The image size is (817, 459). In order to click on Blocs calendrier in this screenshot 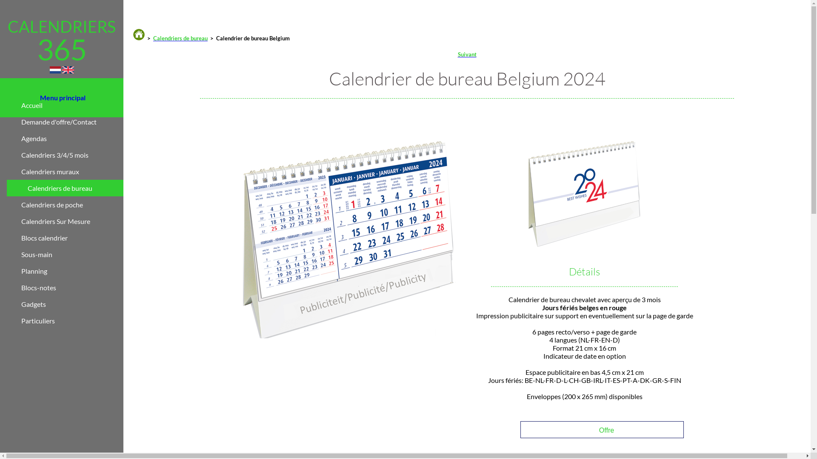, I will do `click(72, 238)`.